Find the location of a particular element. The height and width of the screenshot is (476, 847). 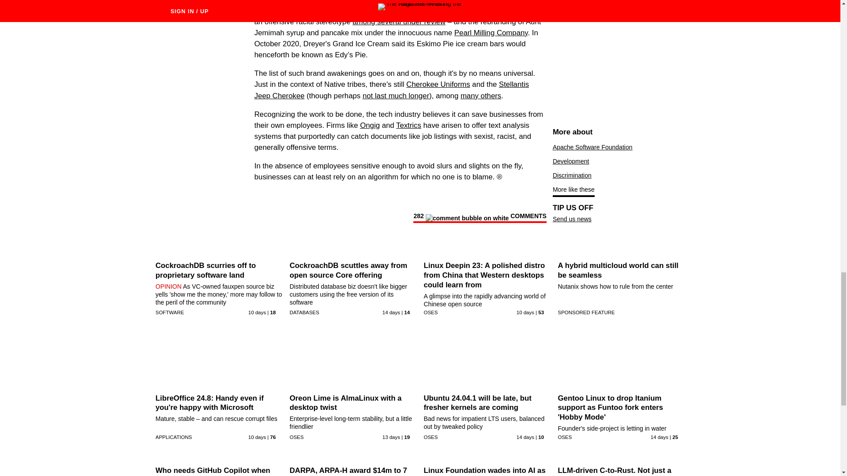

19 Aug 2024 11:5 is located at coordinates (391, 312).